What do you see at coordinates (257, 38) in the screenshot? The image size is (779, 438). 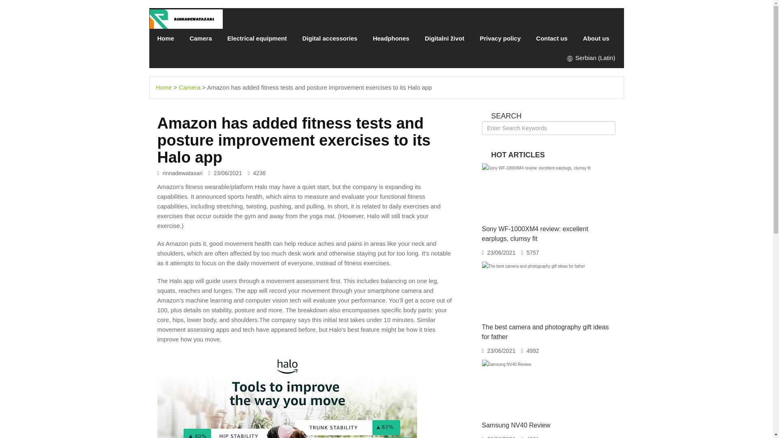 I see `Electrical equipment` at bounding box center [257, 38].